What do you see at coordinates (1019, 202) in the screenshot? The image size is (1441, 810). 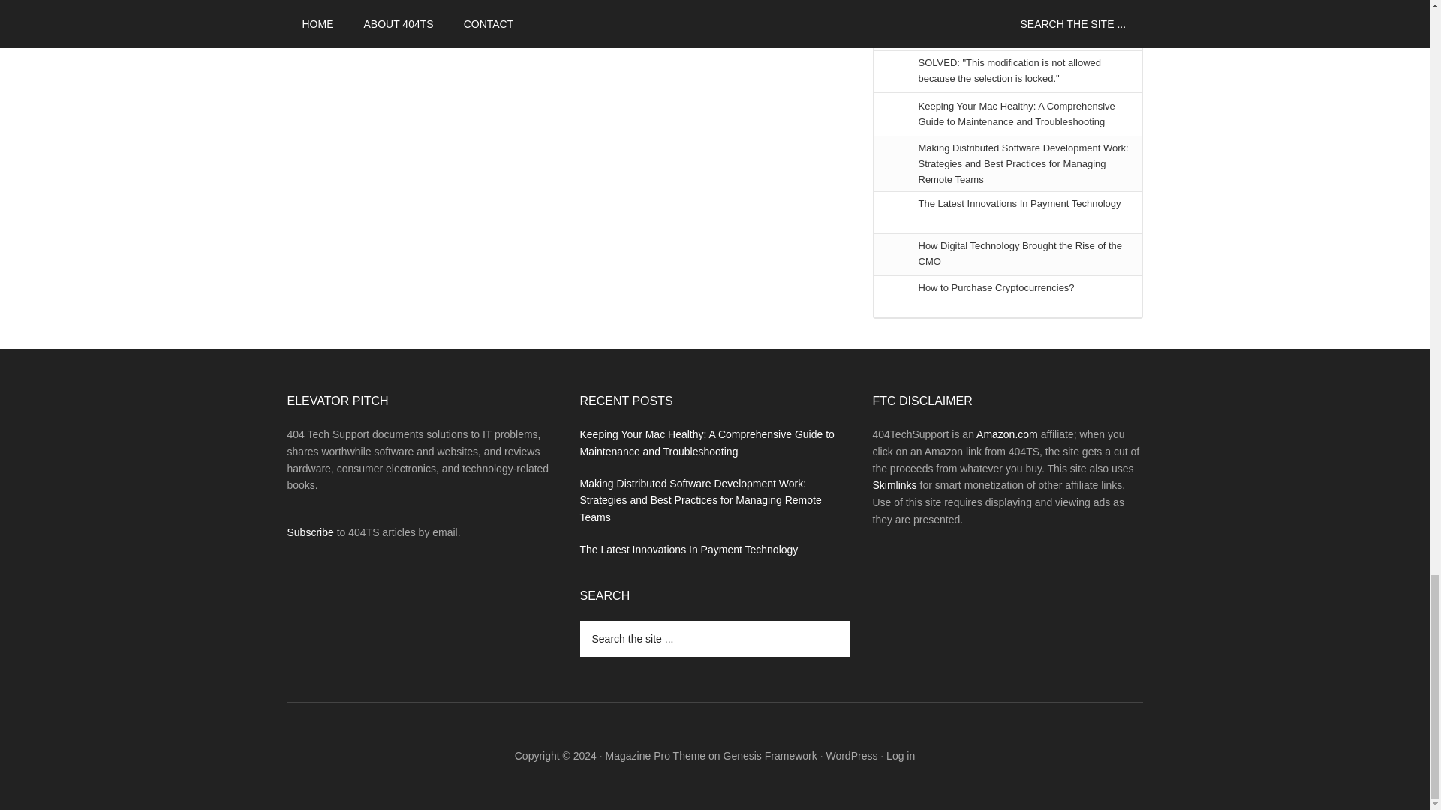 I see `The Latest Innovations In Payment Technology` at bounding box center [1019, 202].